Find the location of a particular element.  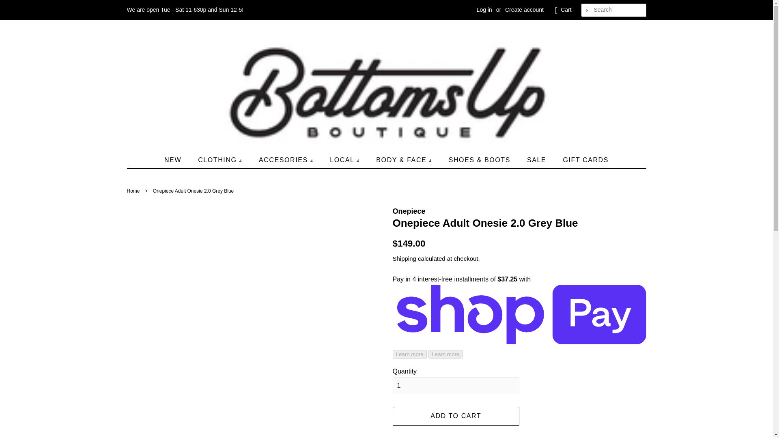

Log in is located at coordinates (484, 10).